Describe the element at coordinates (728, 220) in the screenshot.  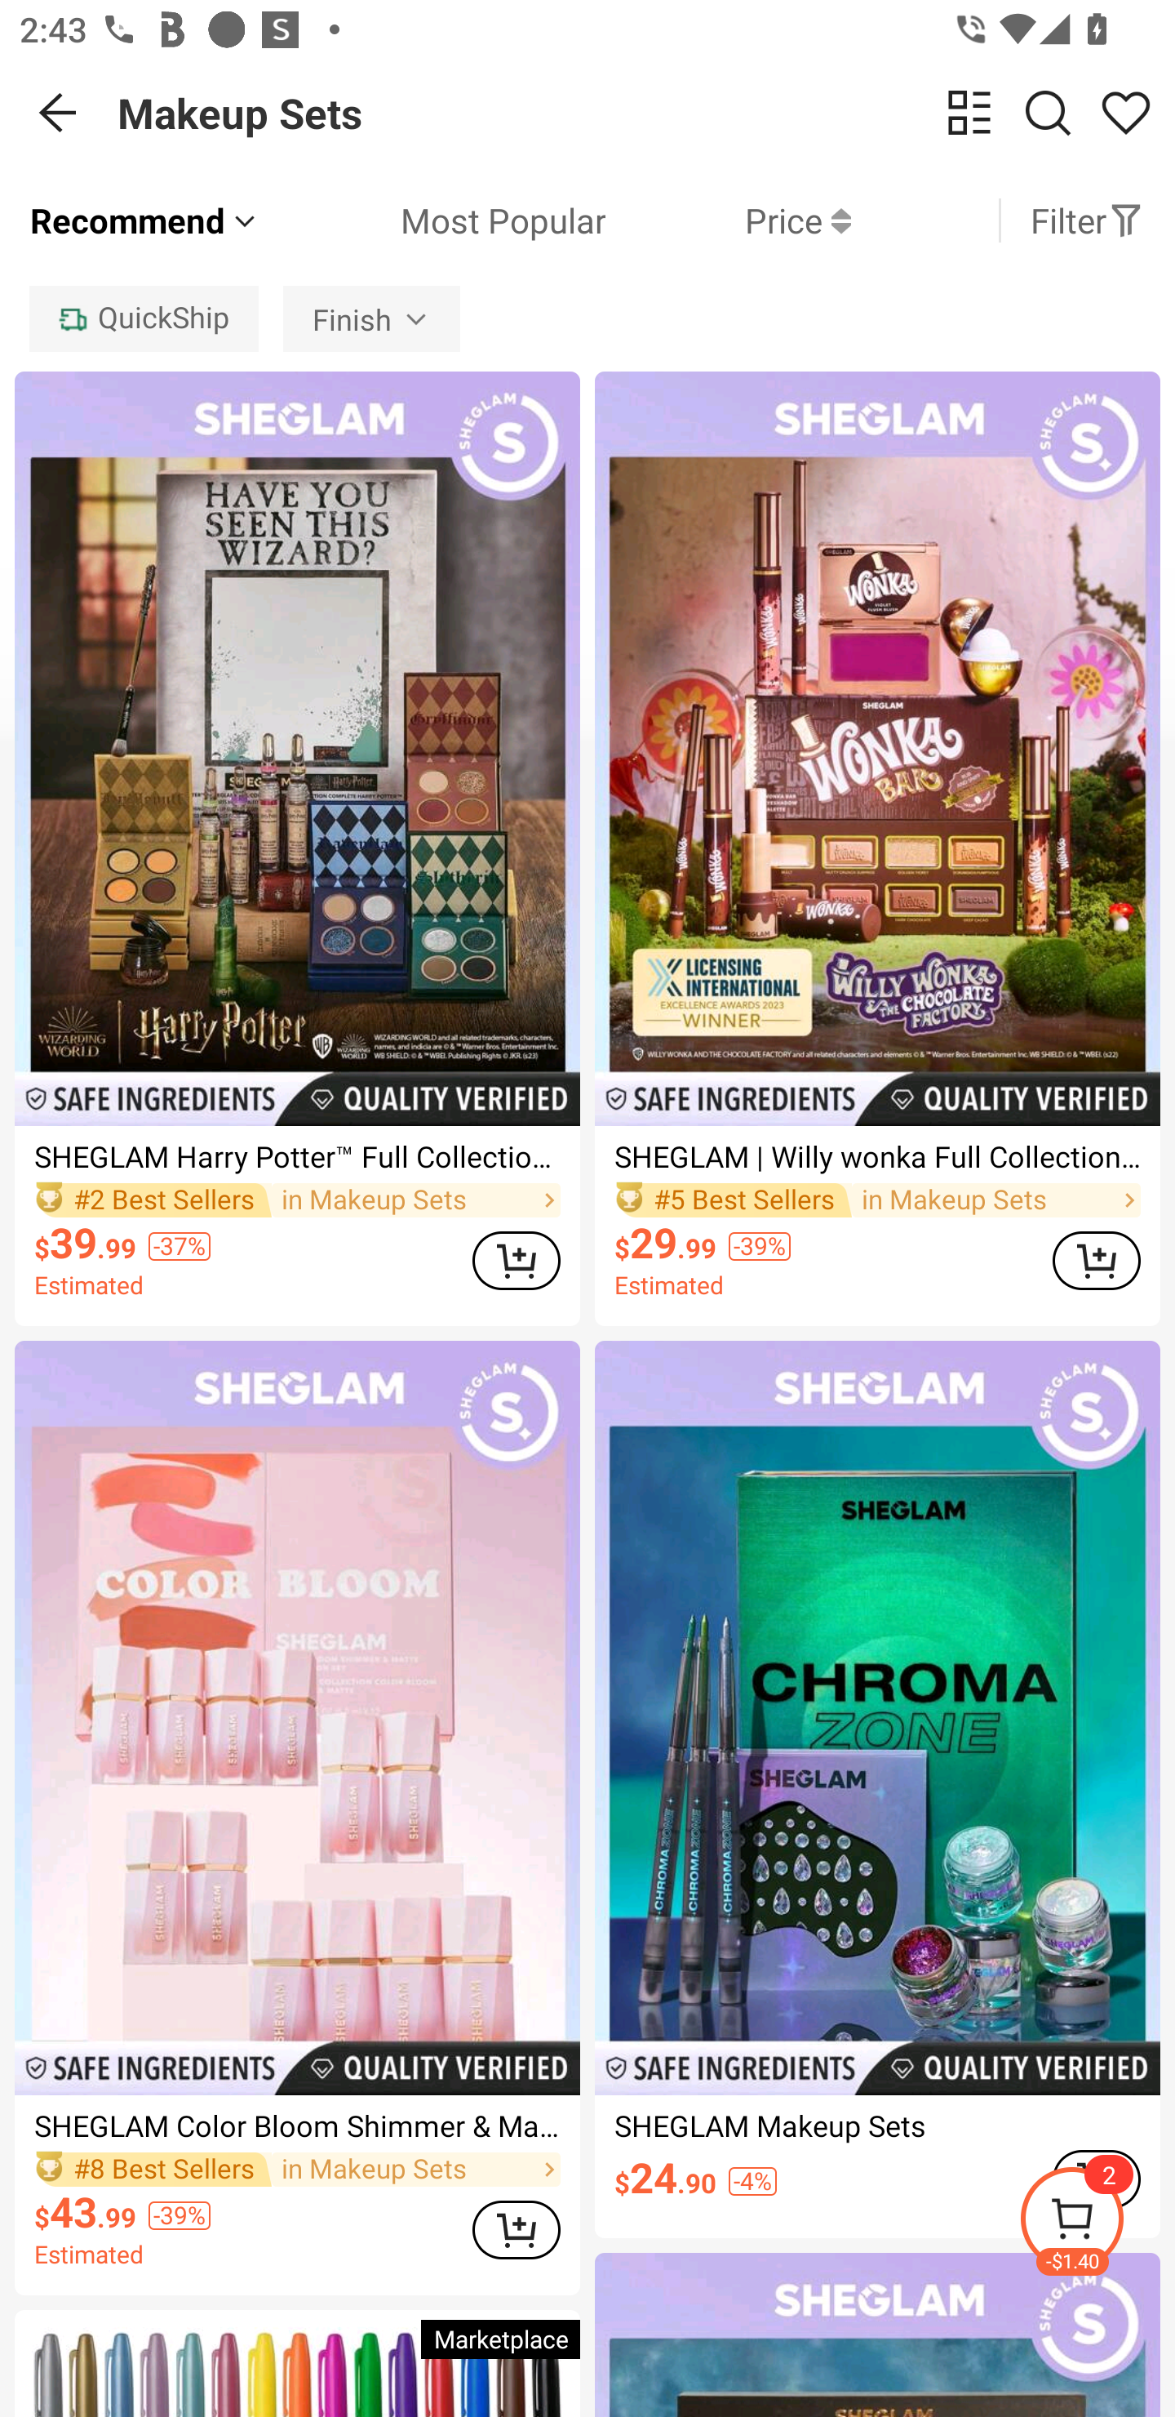
I see `Price` at that location.